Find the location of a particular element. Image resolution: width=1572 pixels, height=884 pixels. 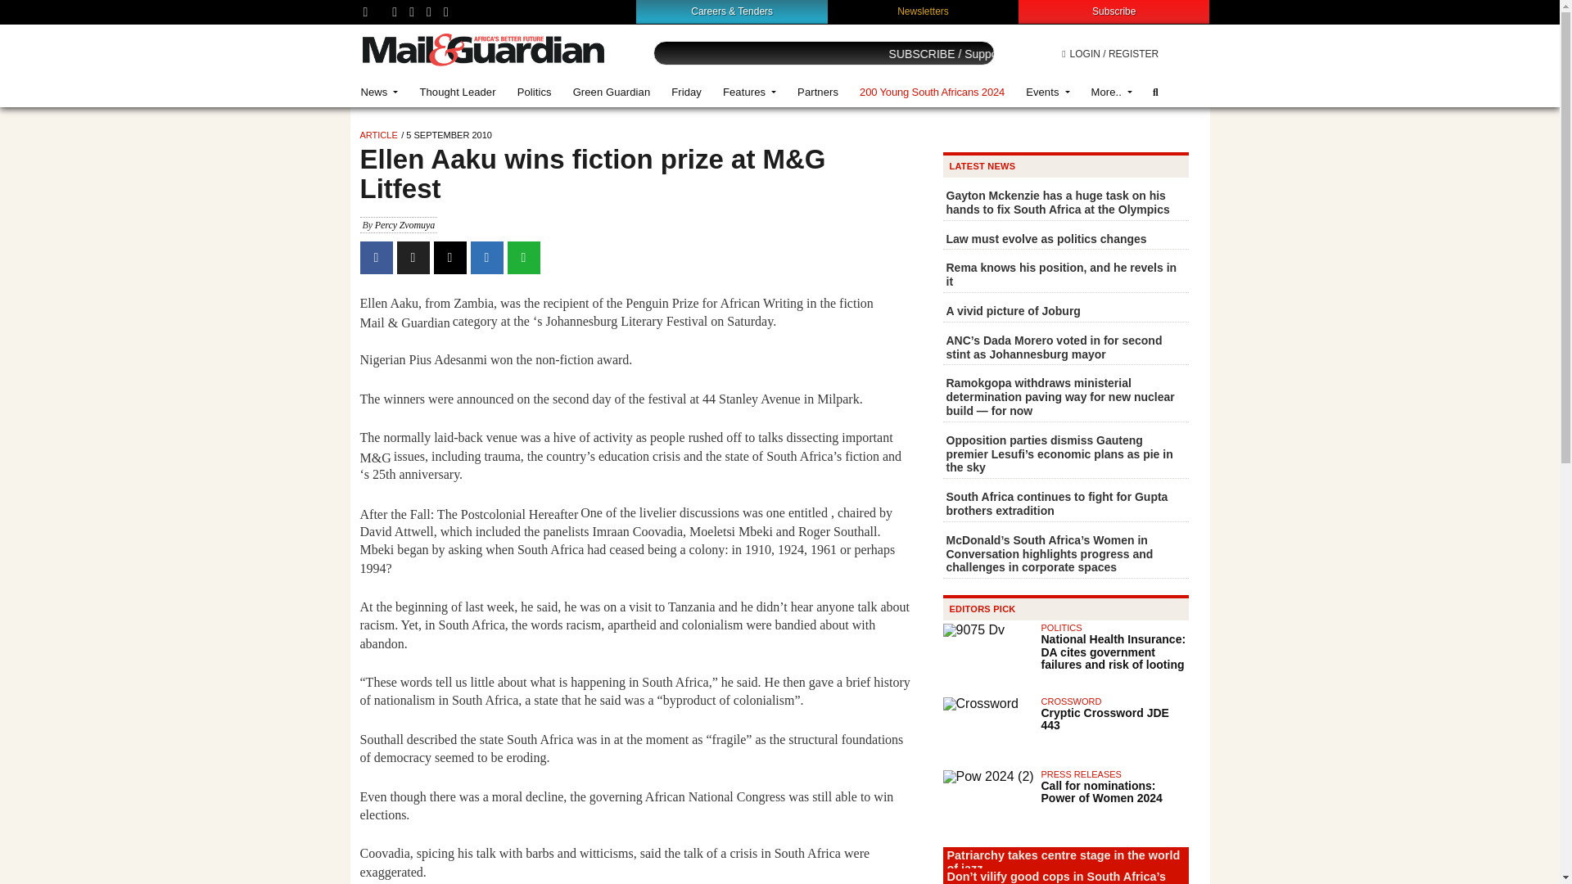

Newsletters is located at coordinates (924, 11).